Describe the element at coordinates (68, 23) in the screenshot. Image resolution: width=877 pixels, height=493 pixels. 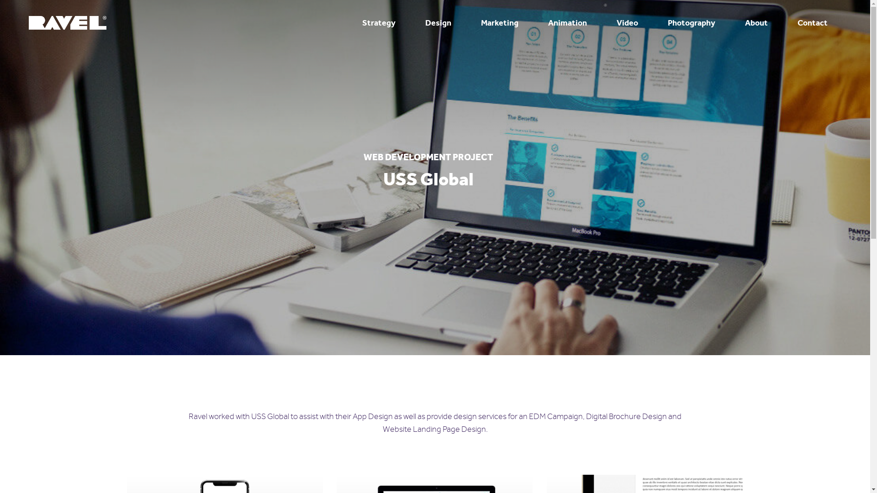
I see `It's About The Journey` at that location.